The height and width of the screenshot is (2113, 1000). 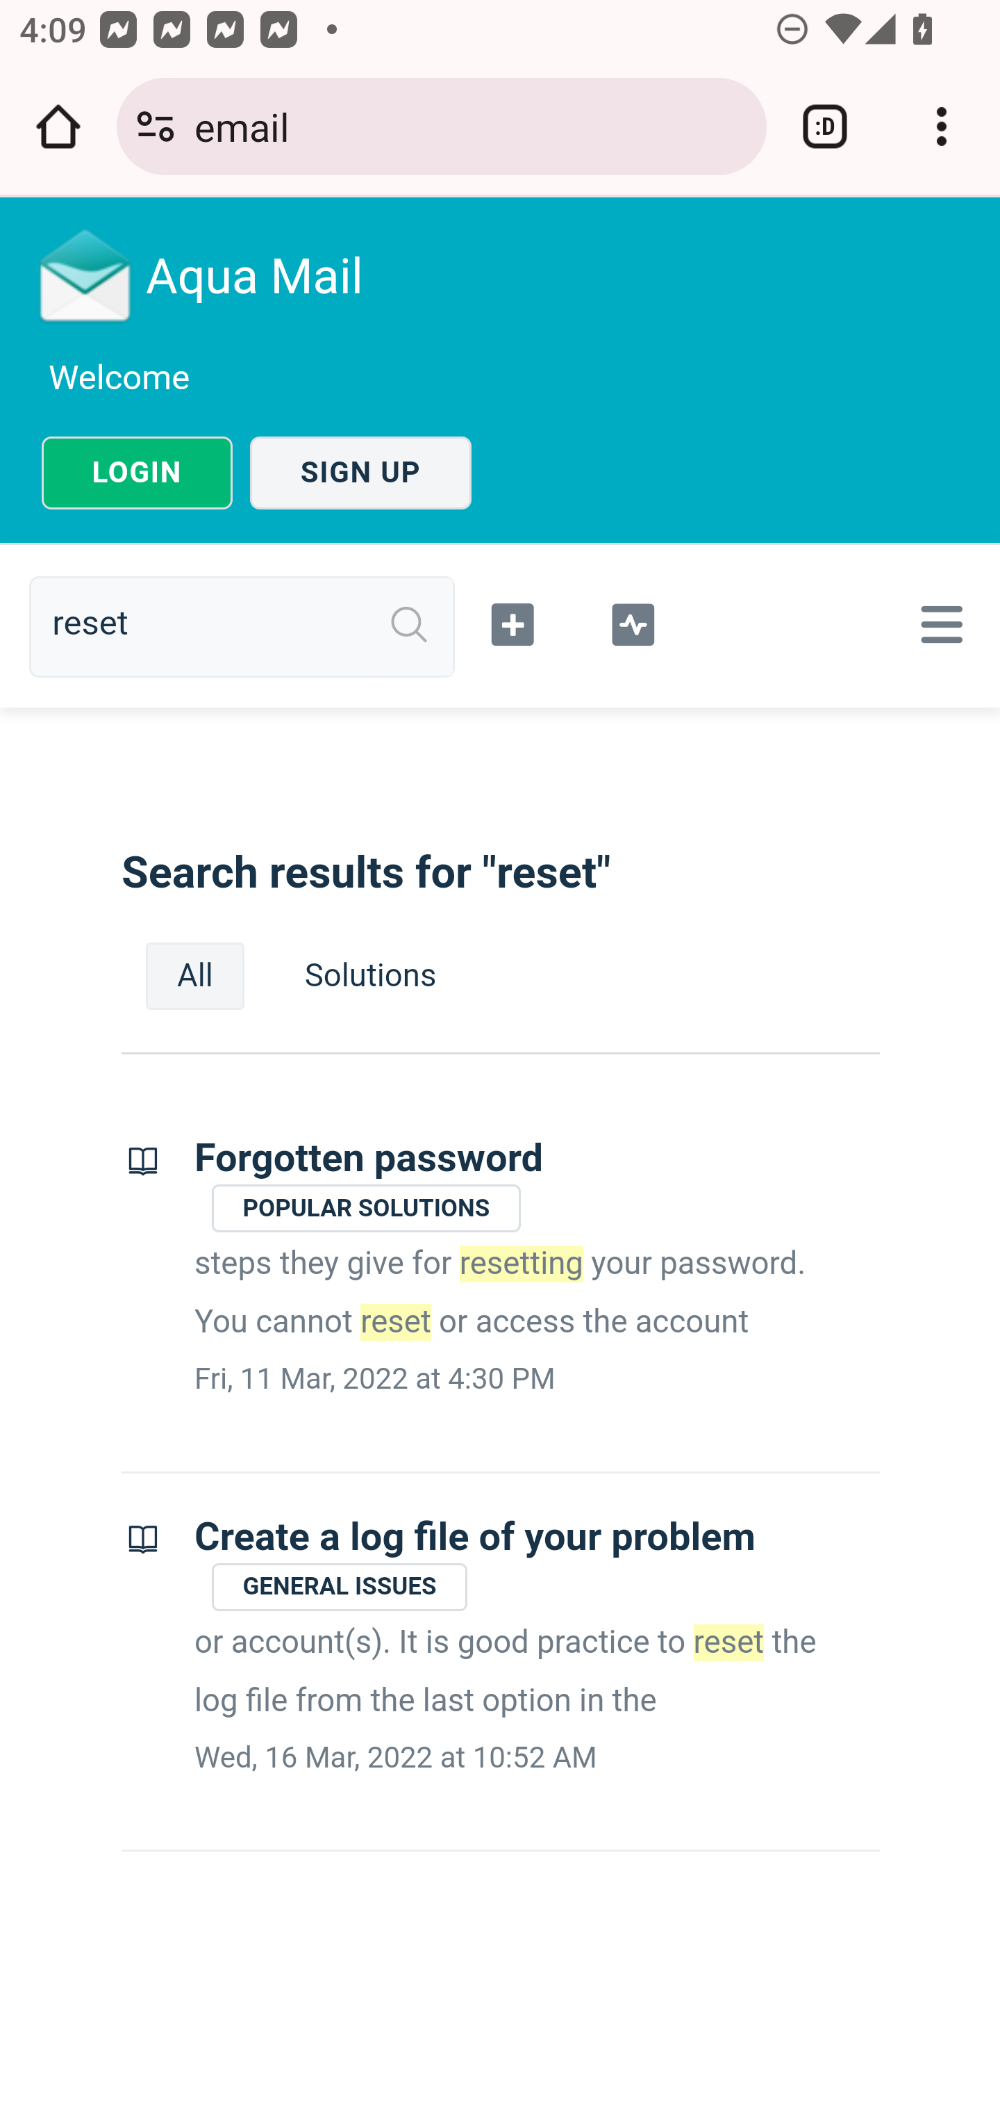 What do you see at coordinates (86, 275) in the screenshot?
I see `Logo` at bounding box center [86, 275].